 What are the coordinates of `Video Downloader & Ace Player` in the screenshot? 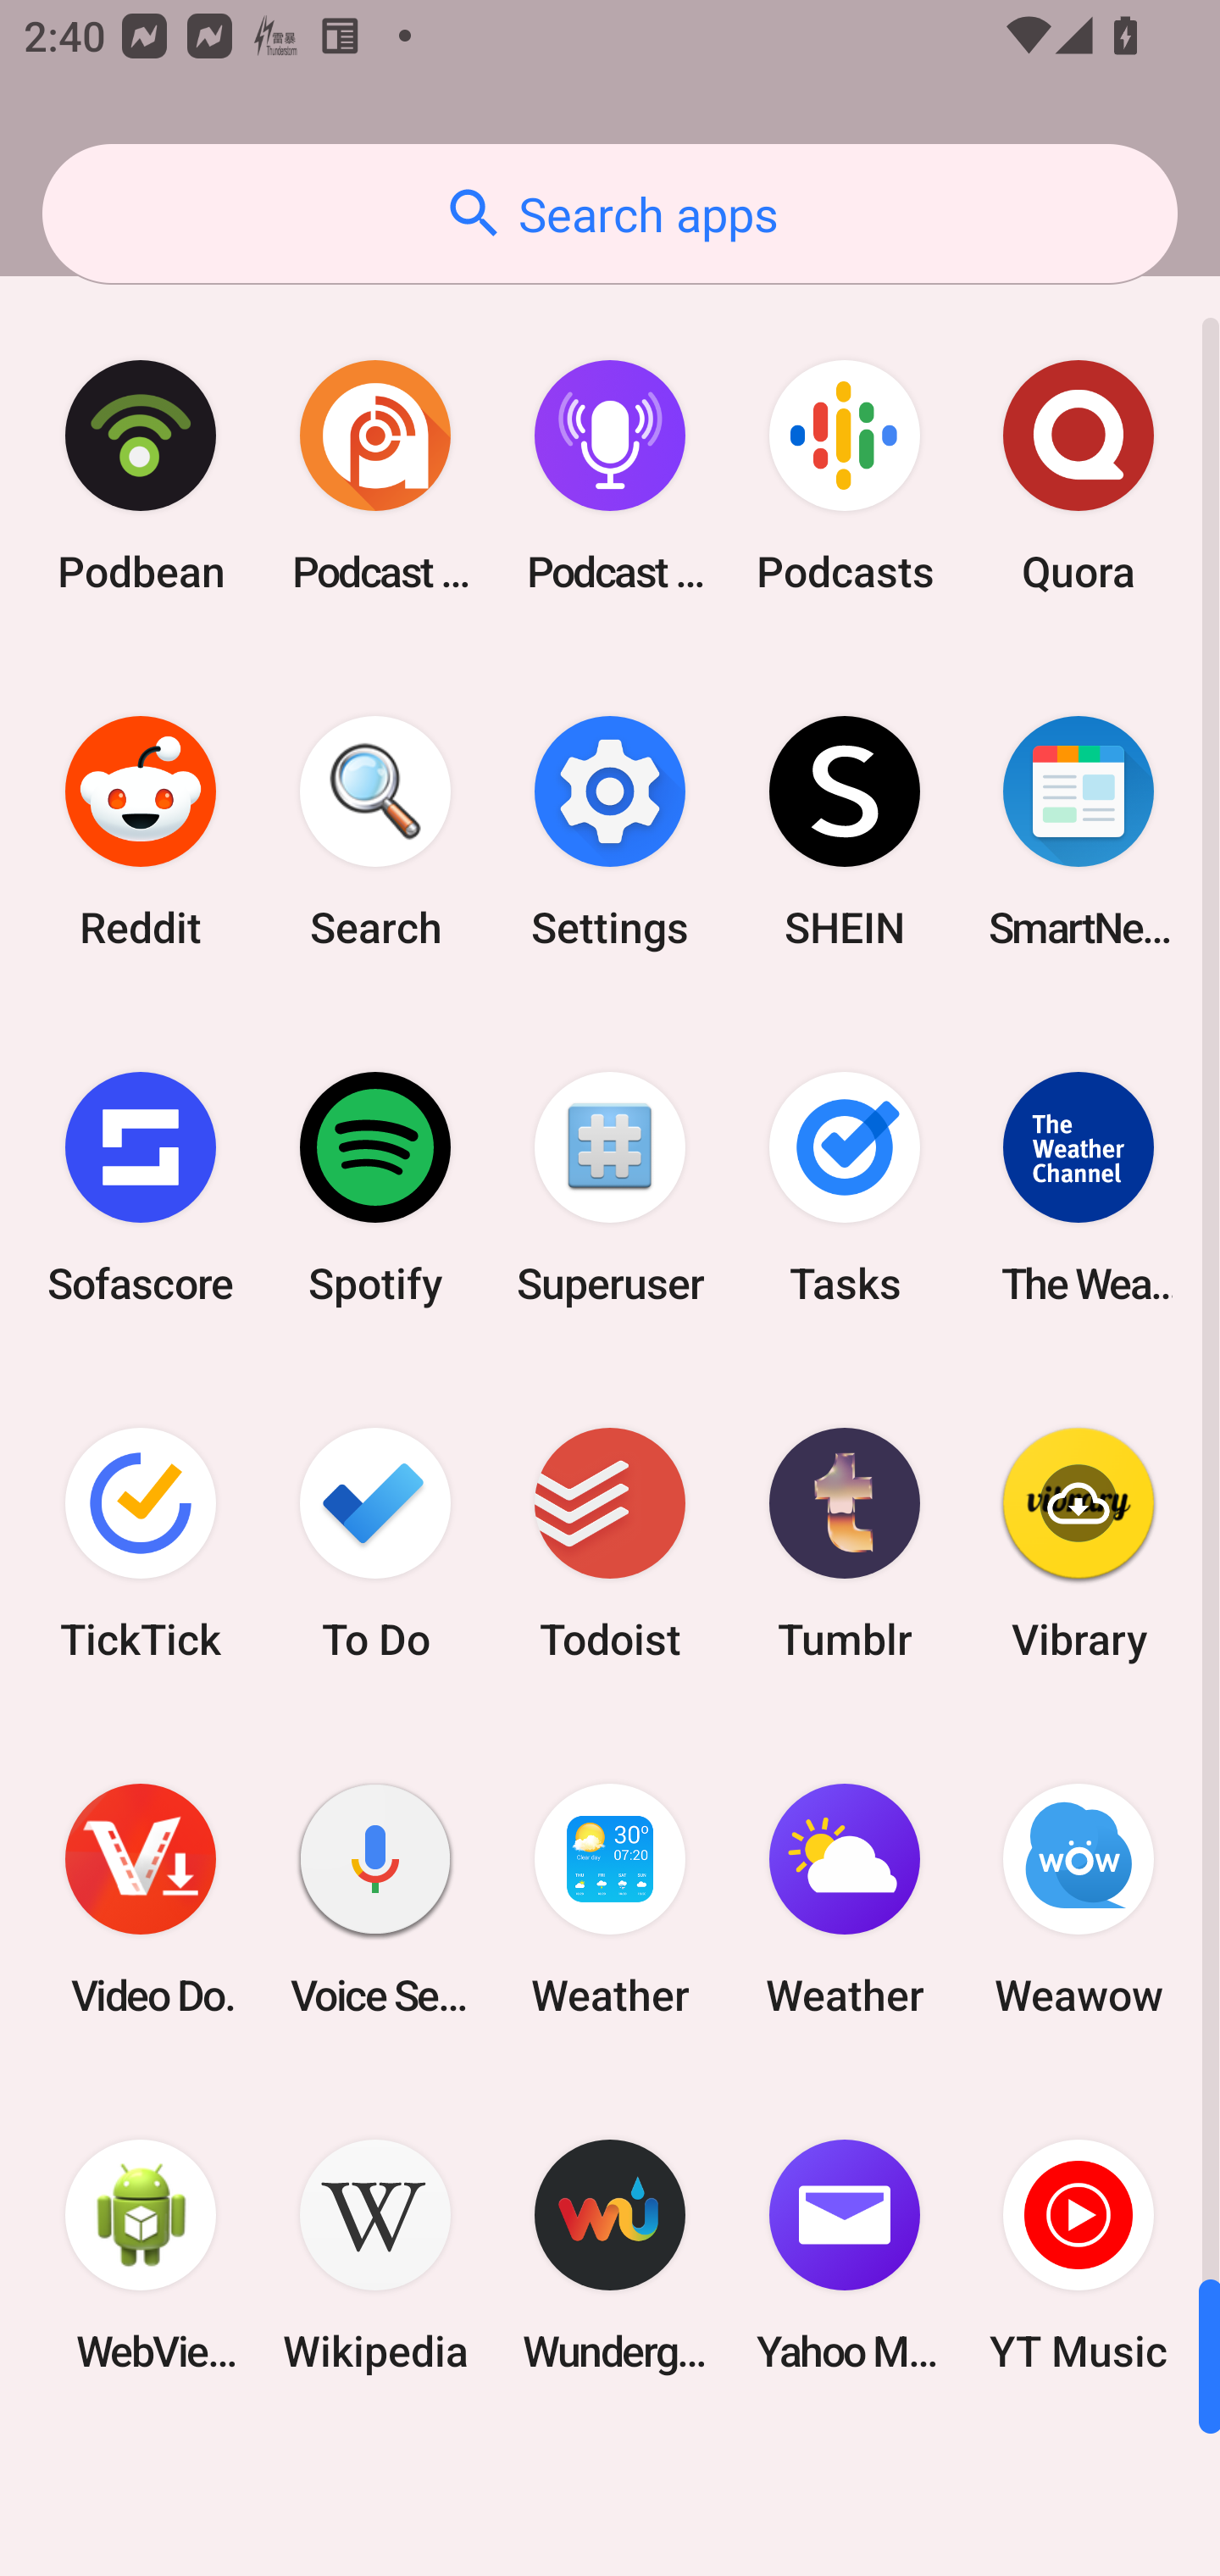 It's located at (141, 1900).